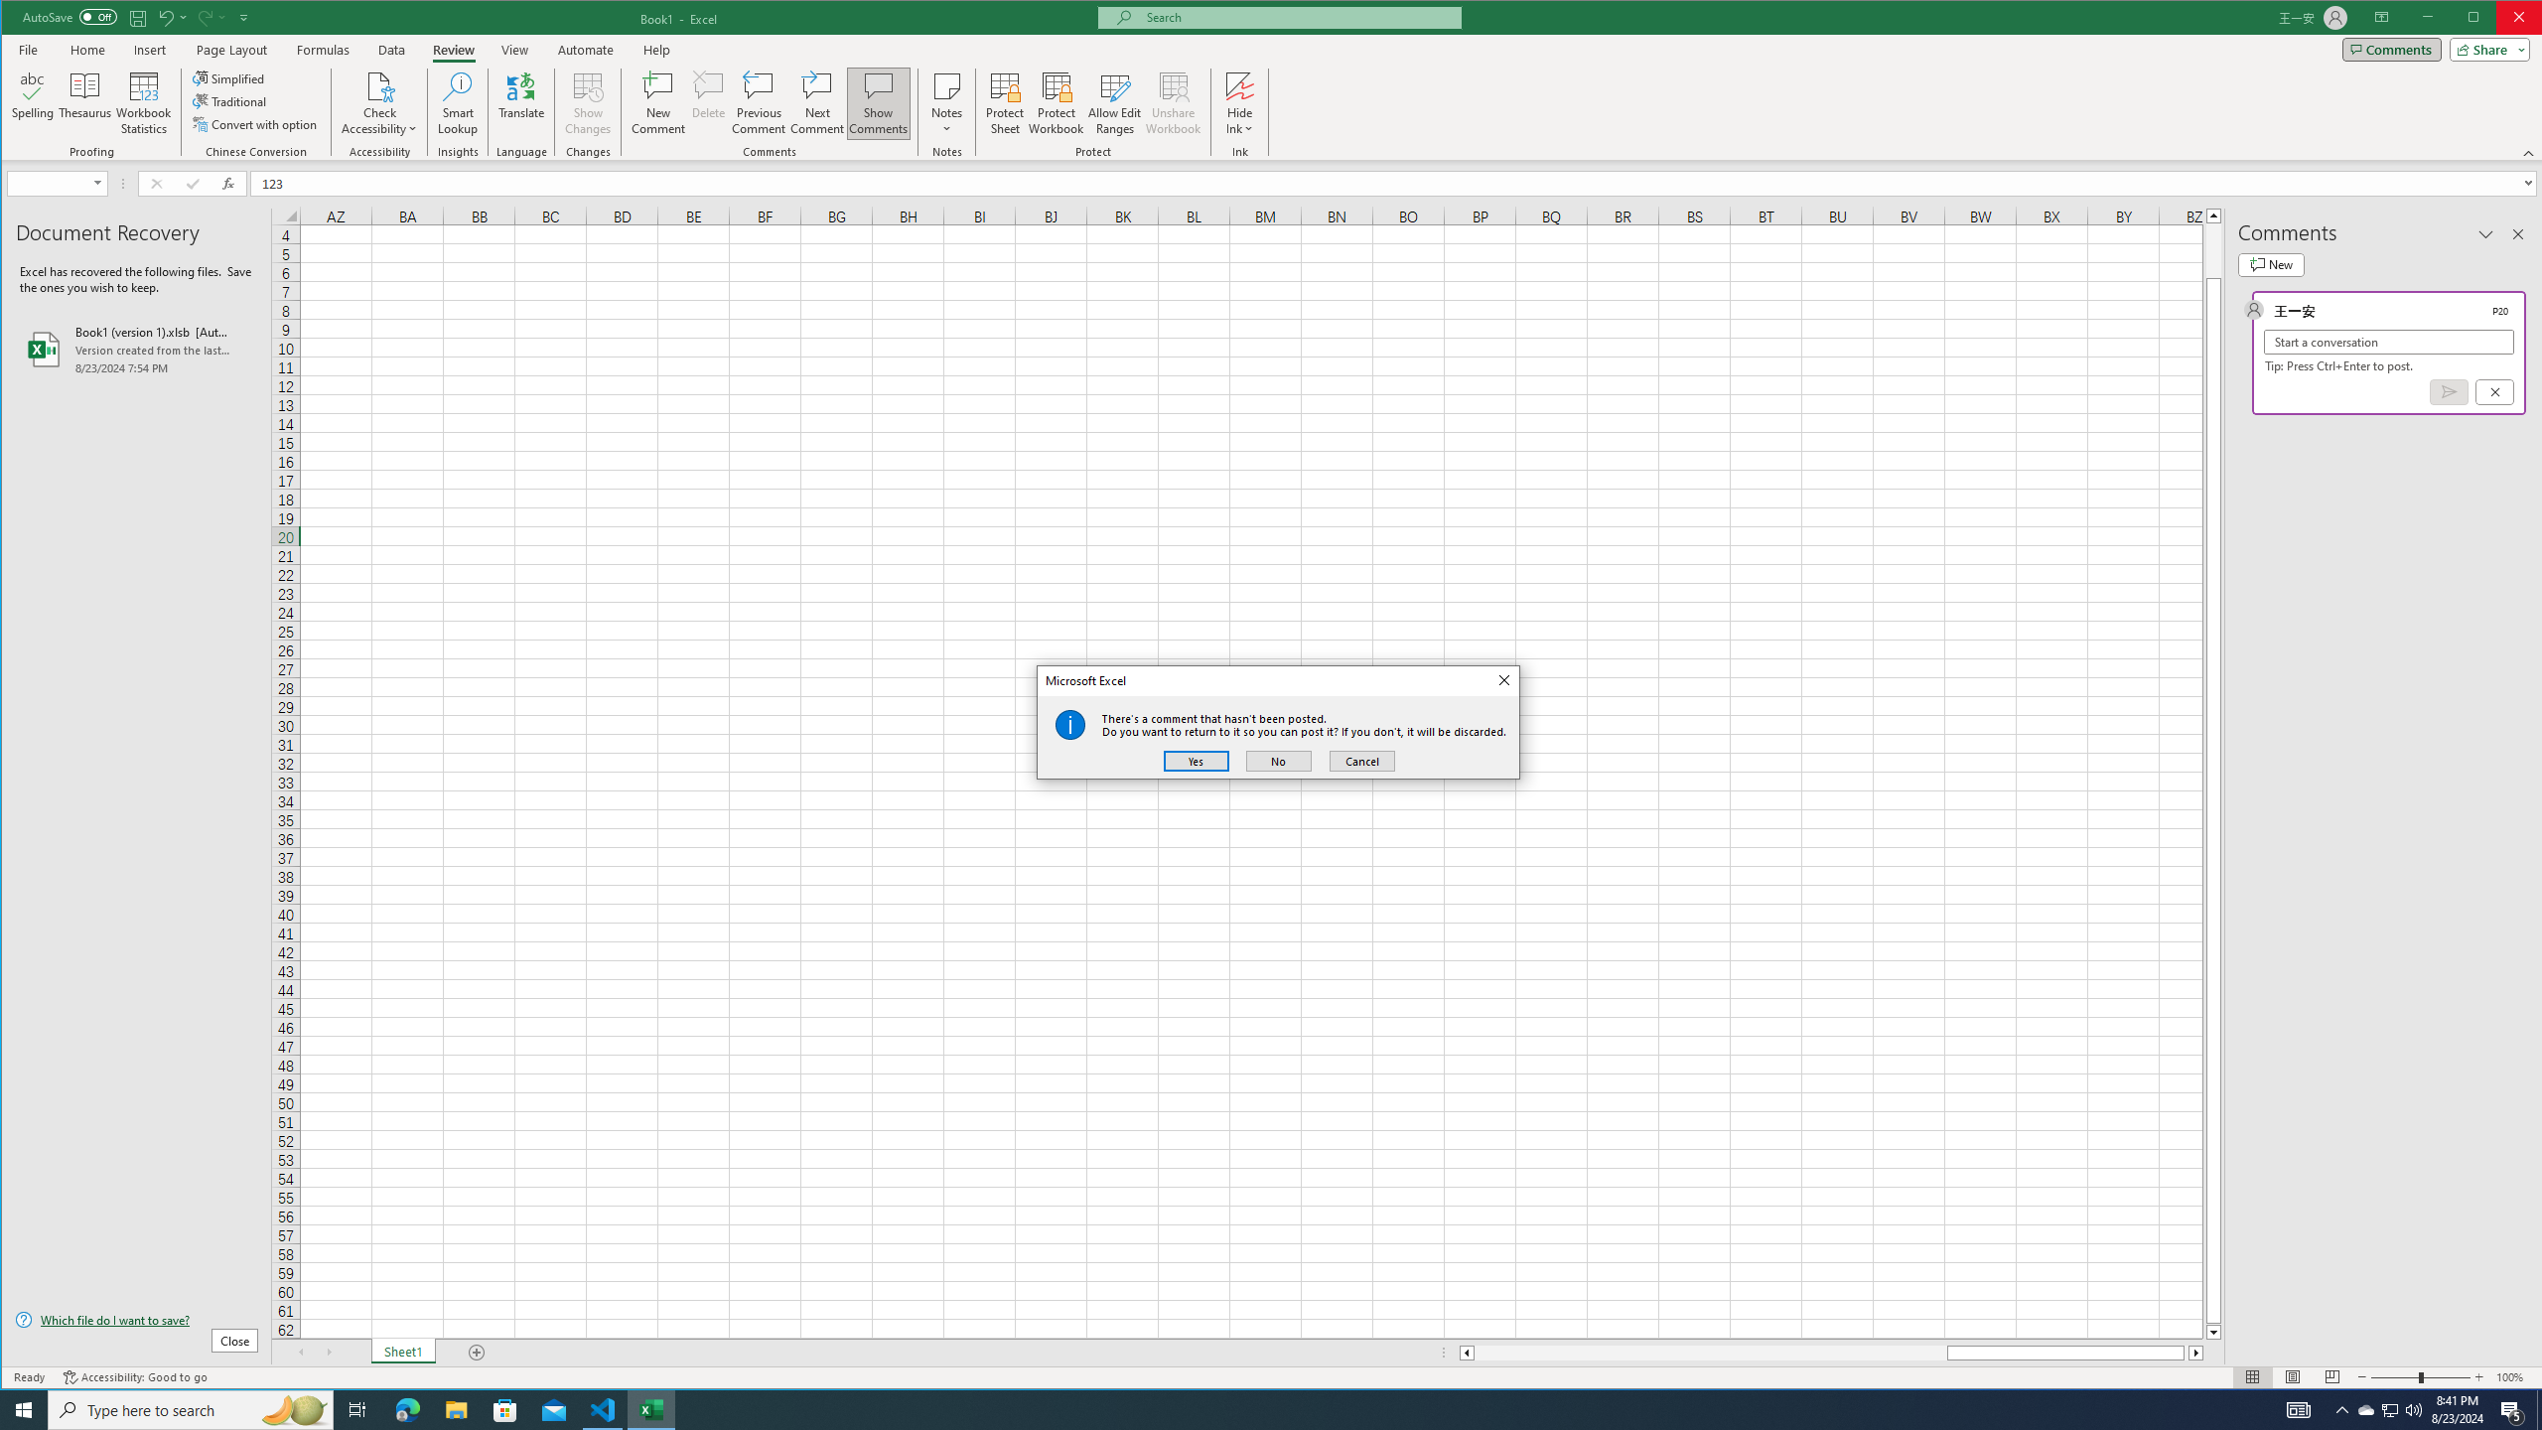 This screenshot has width=2542, height=1430. I want to click on Close, so click(1503, 681).